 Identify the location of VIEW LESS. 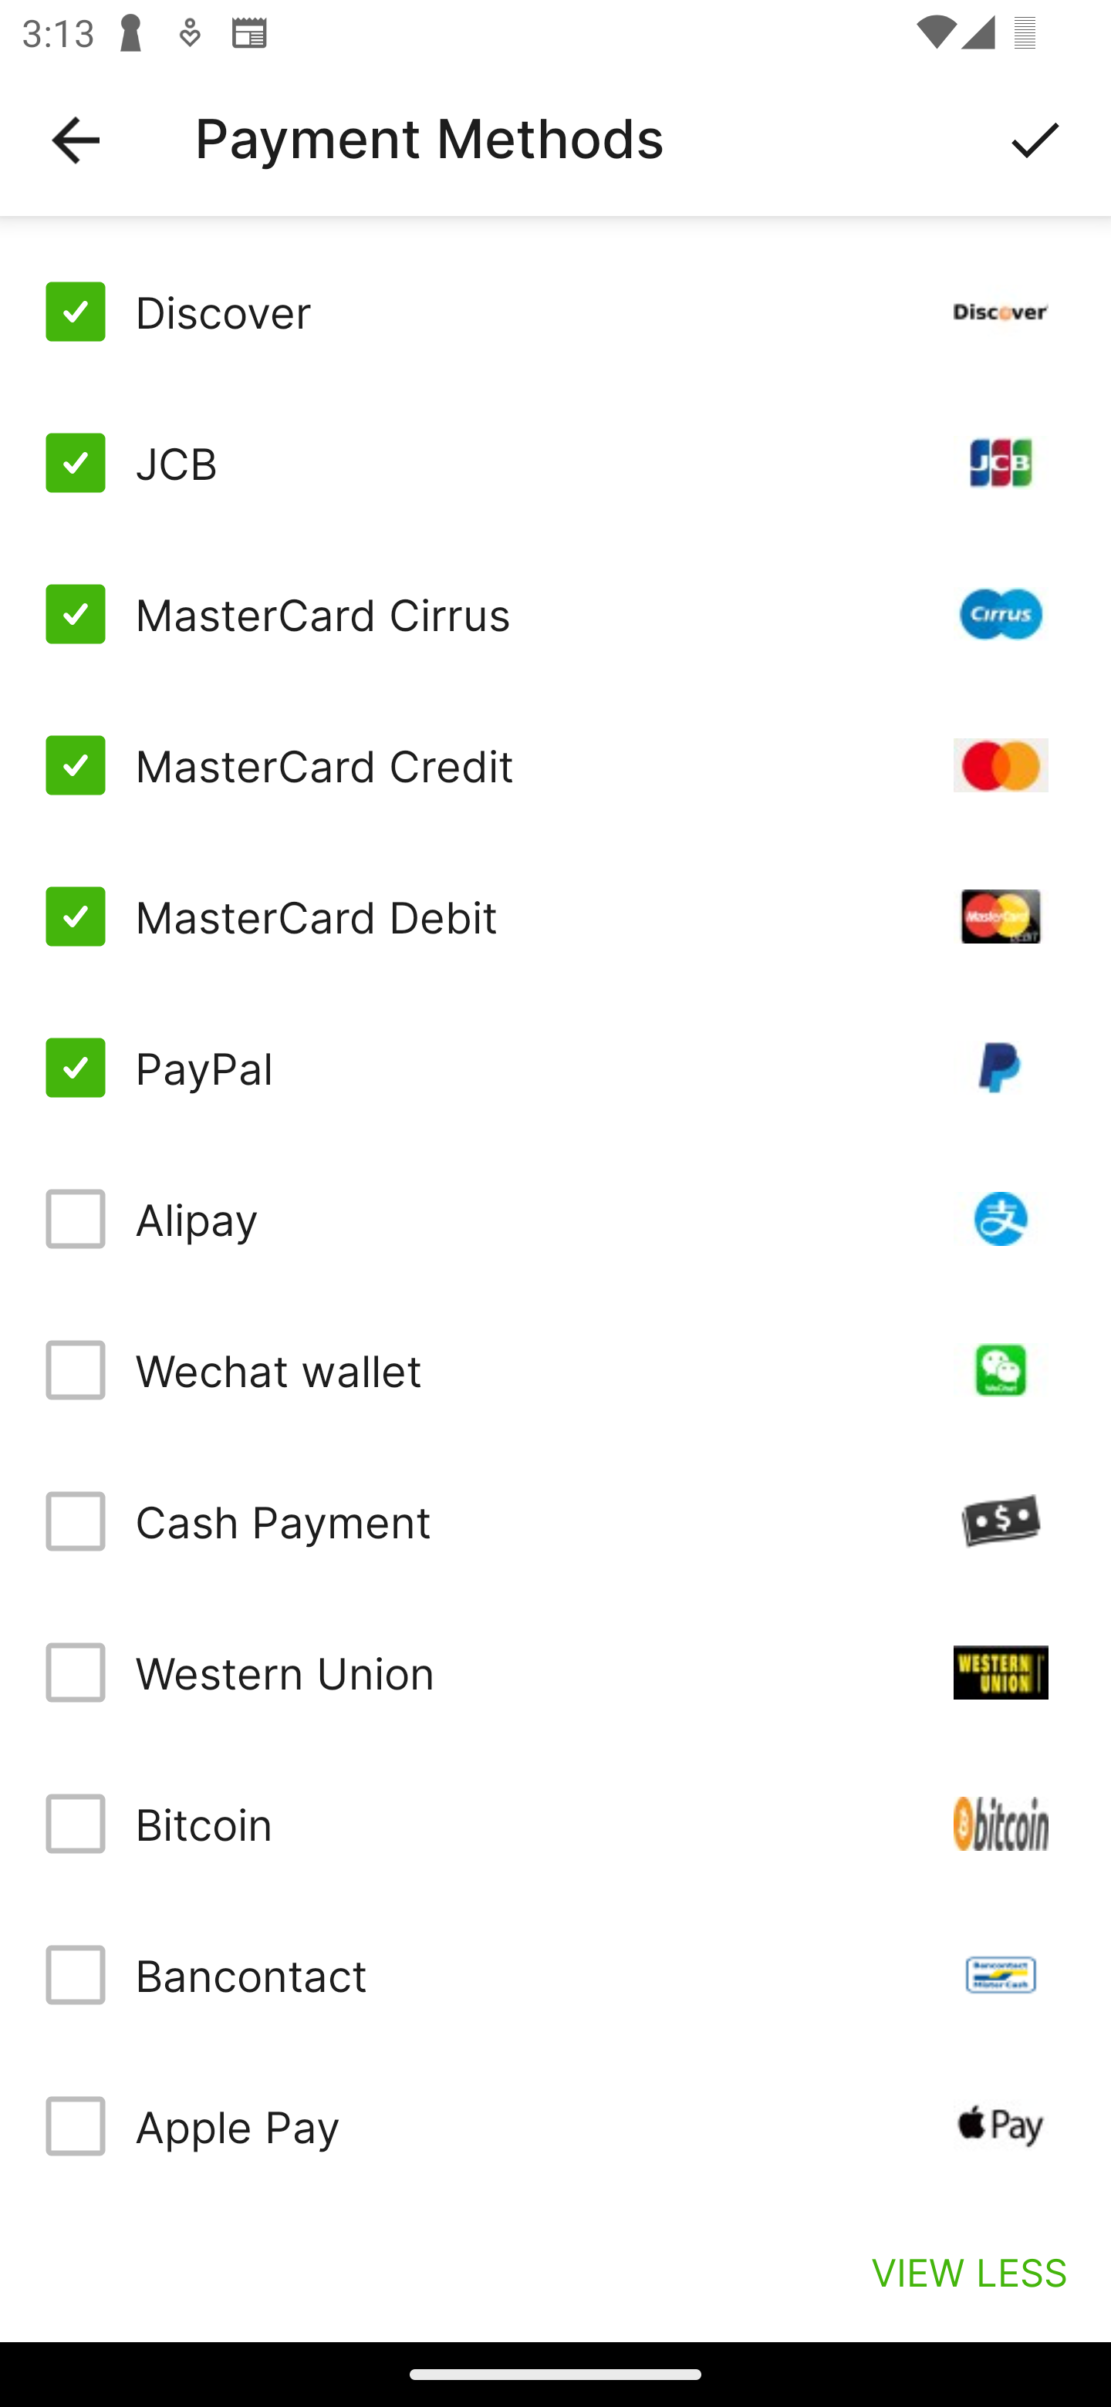
(969, 2271).